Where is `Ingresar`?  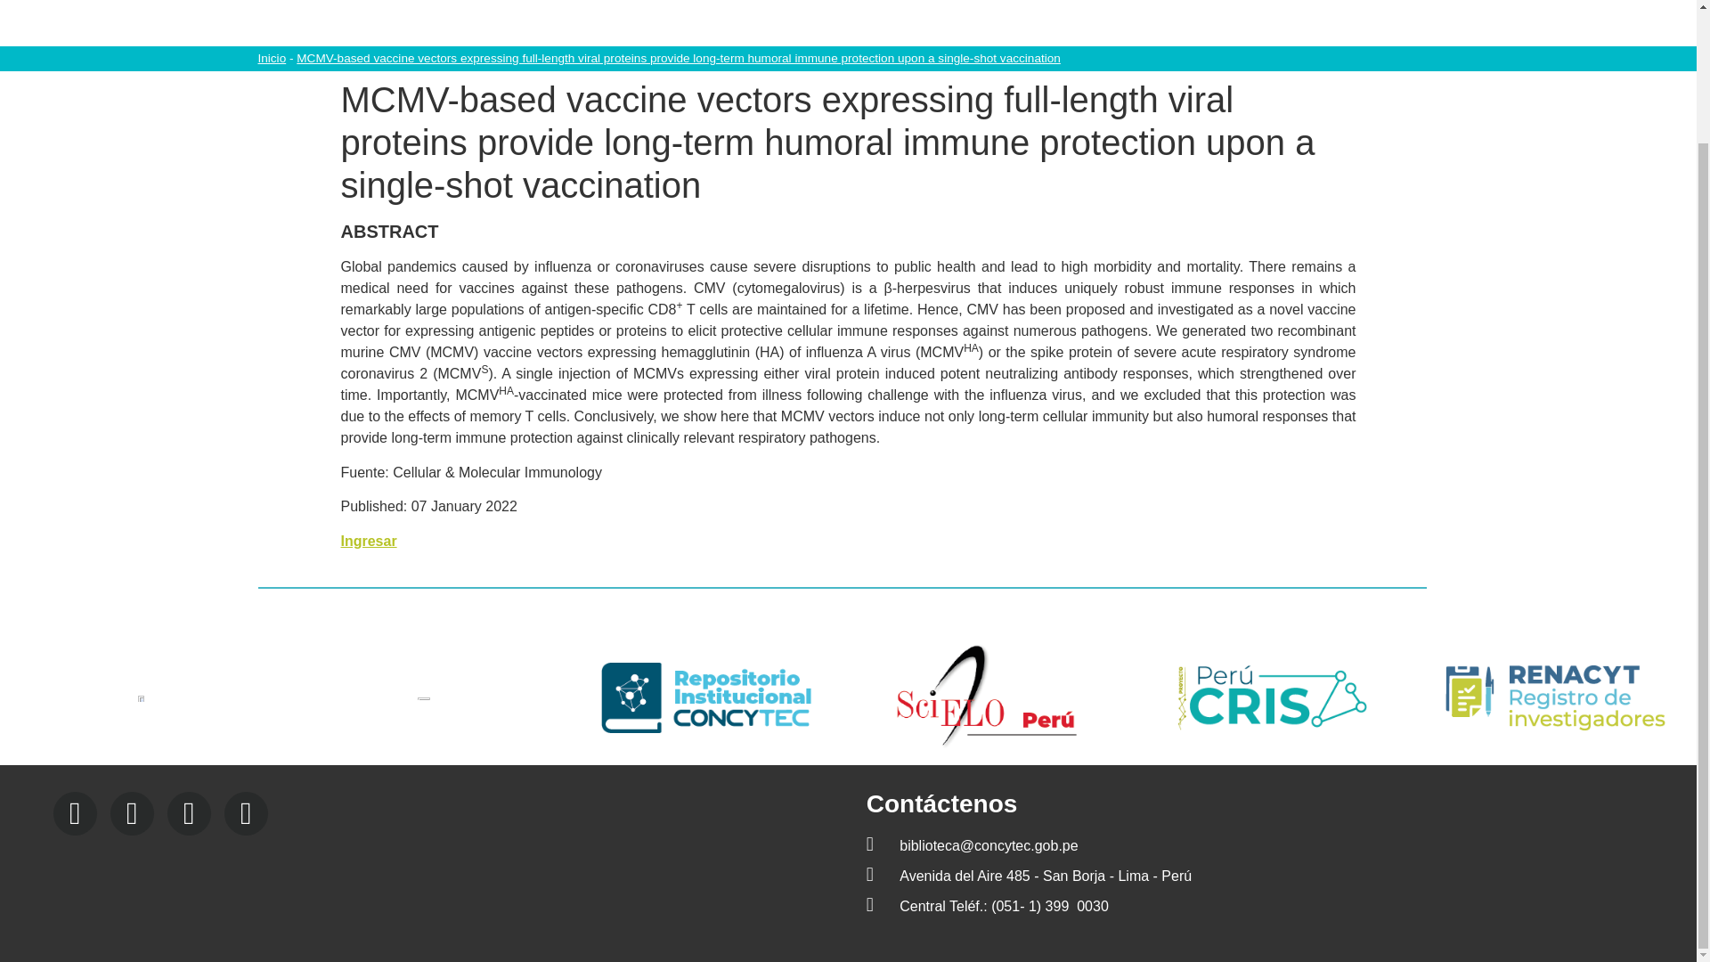 Ingresar is located at coordinates (369, 541).